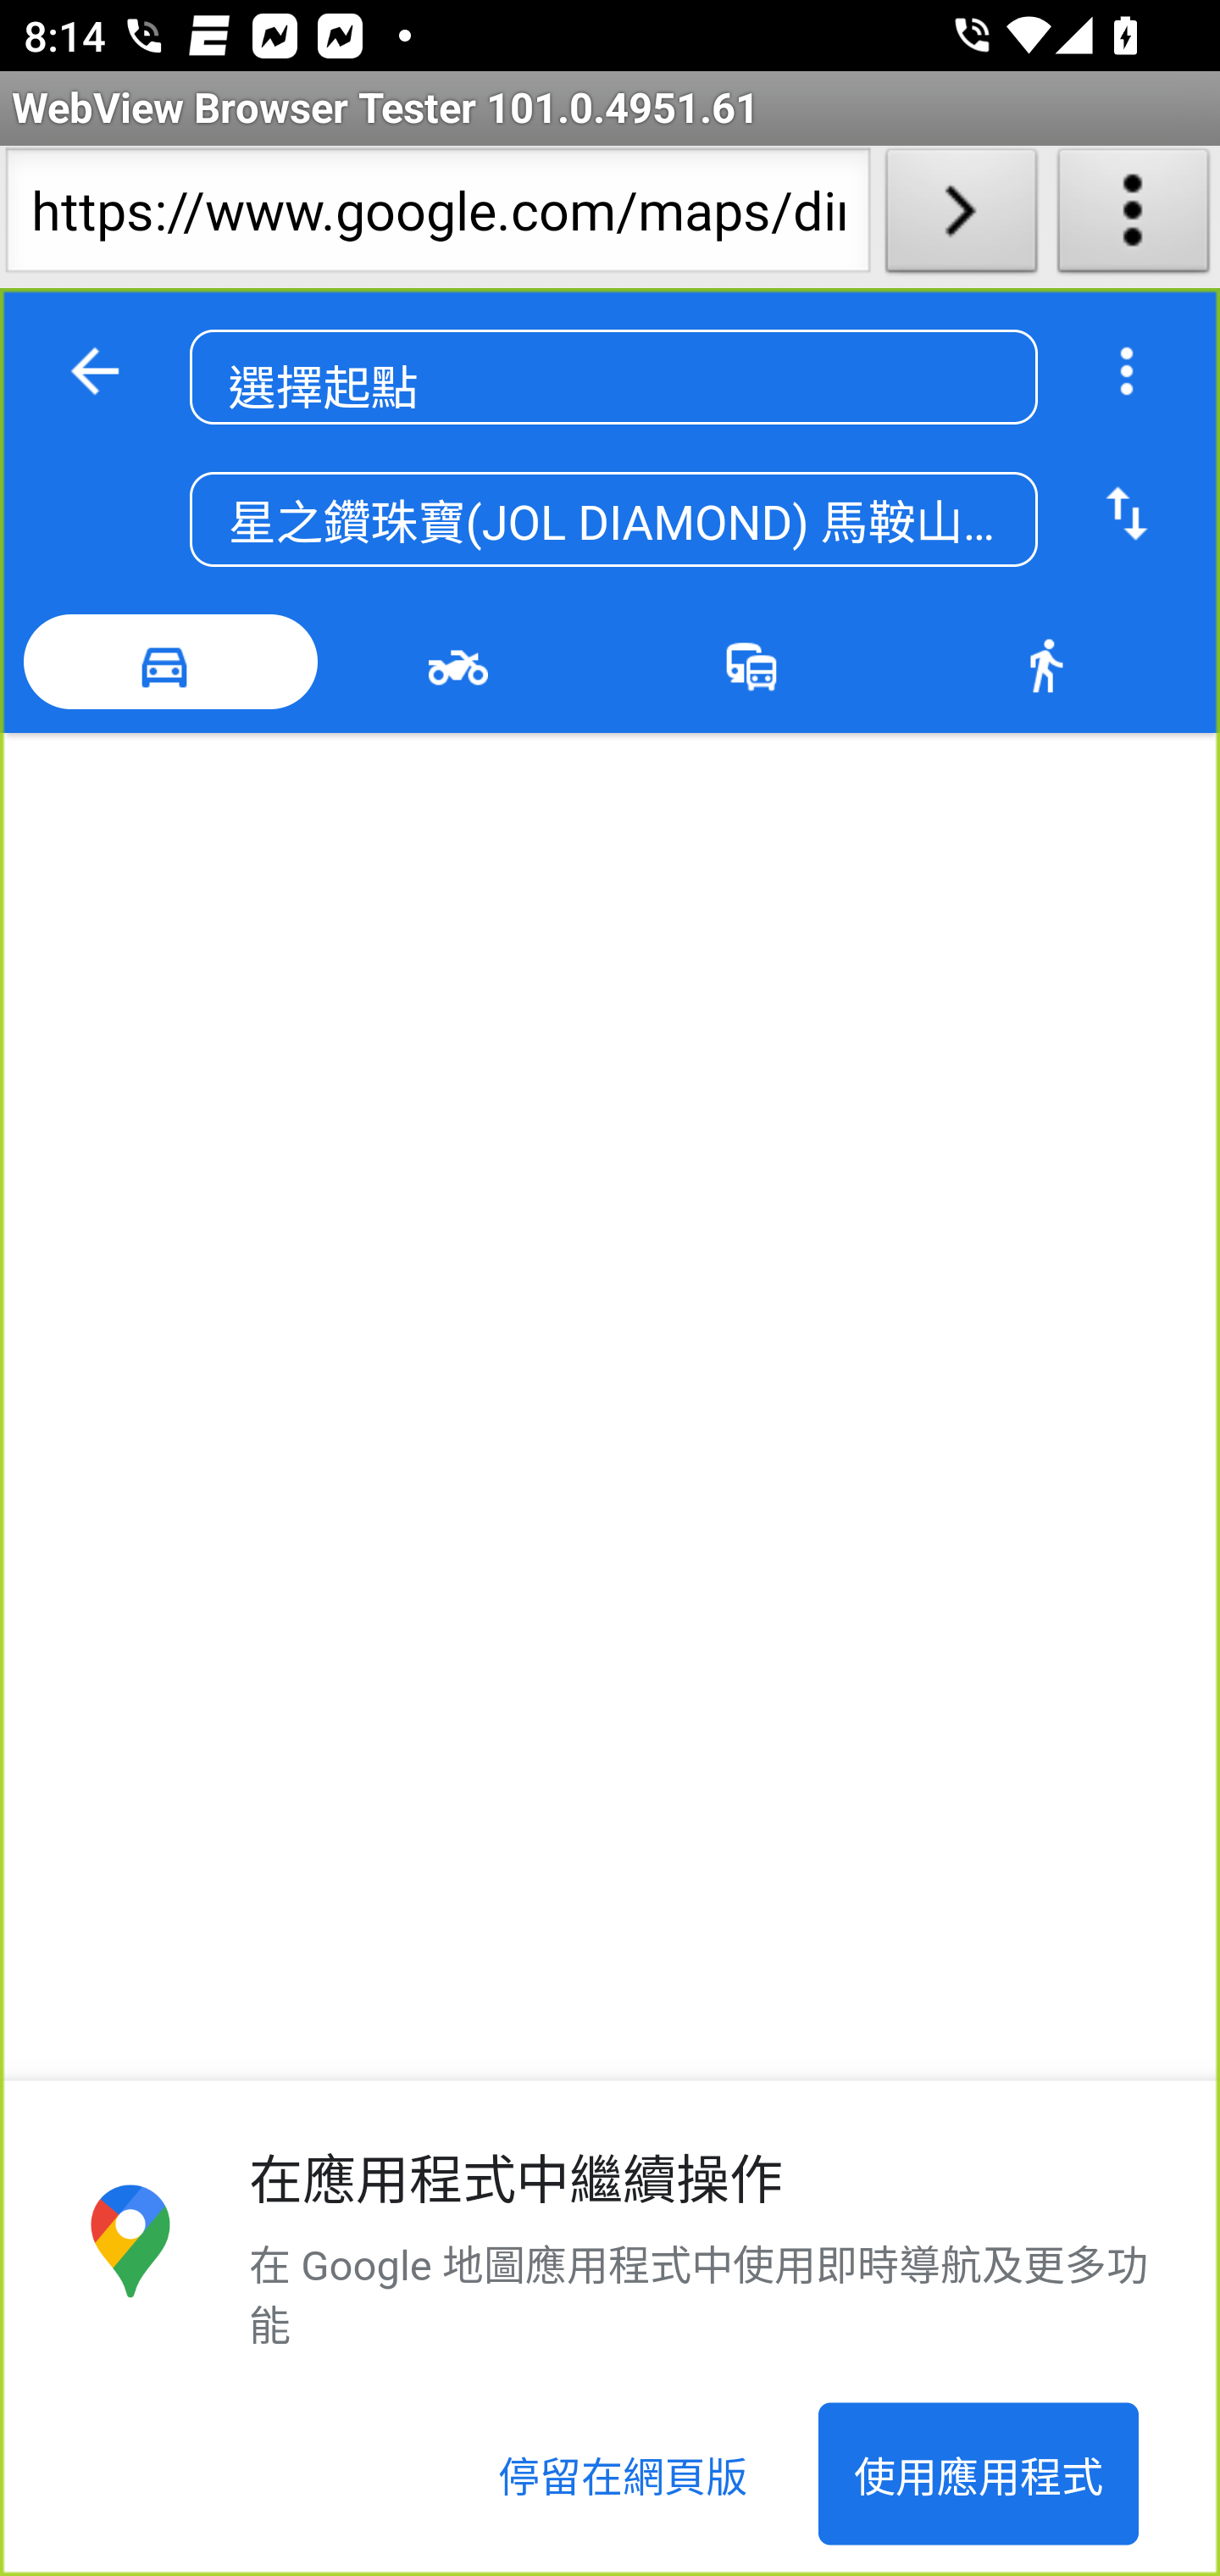  Describe the element at coordinates (1127, 515) in the screenshot. I see `將起點和終點對調` at that location.